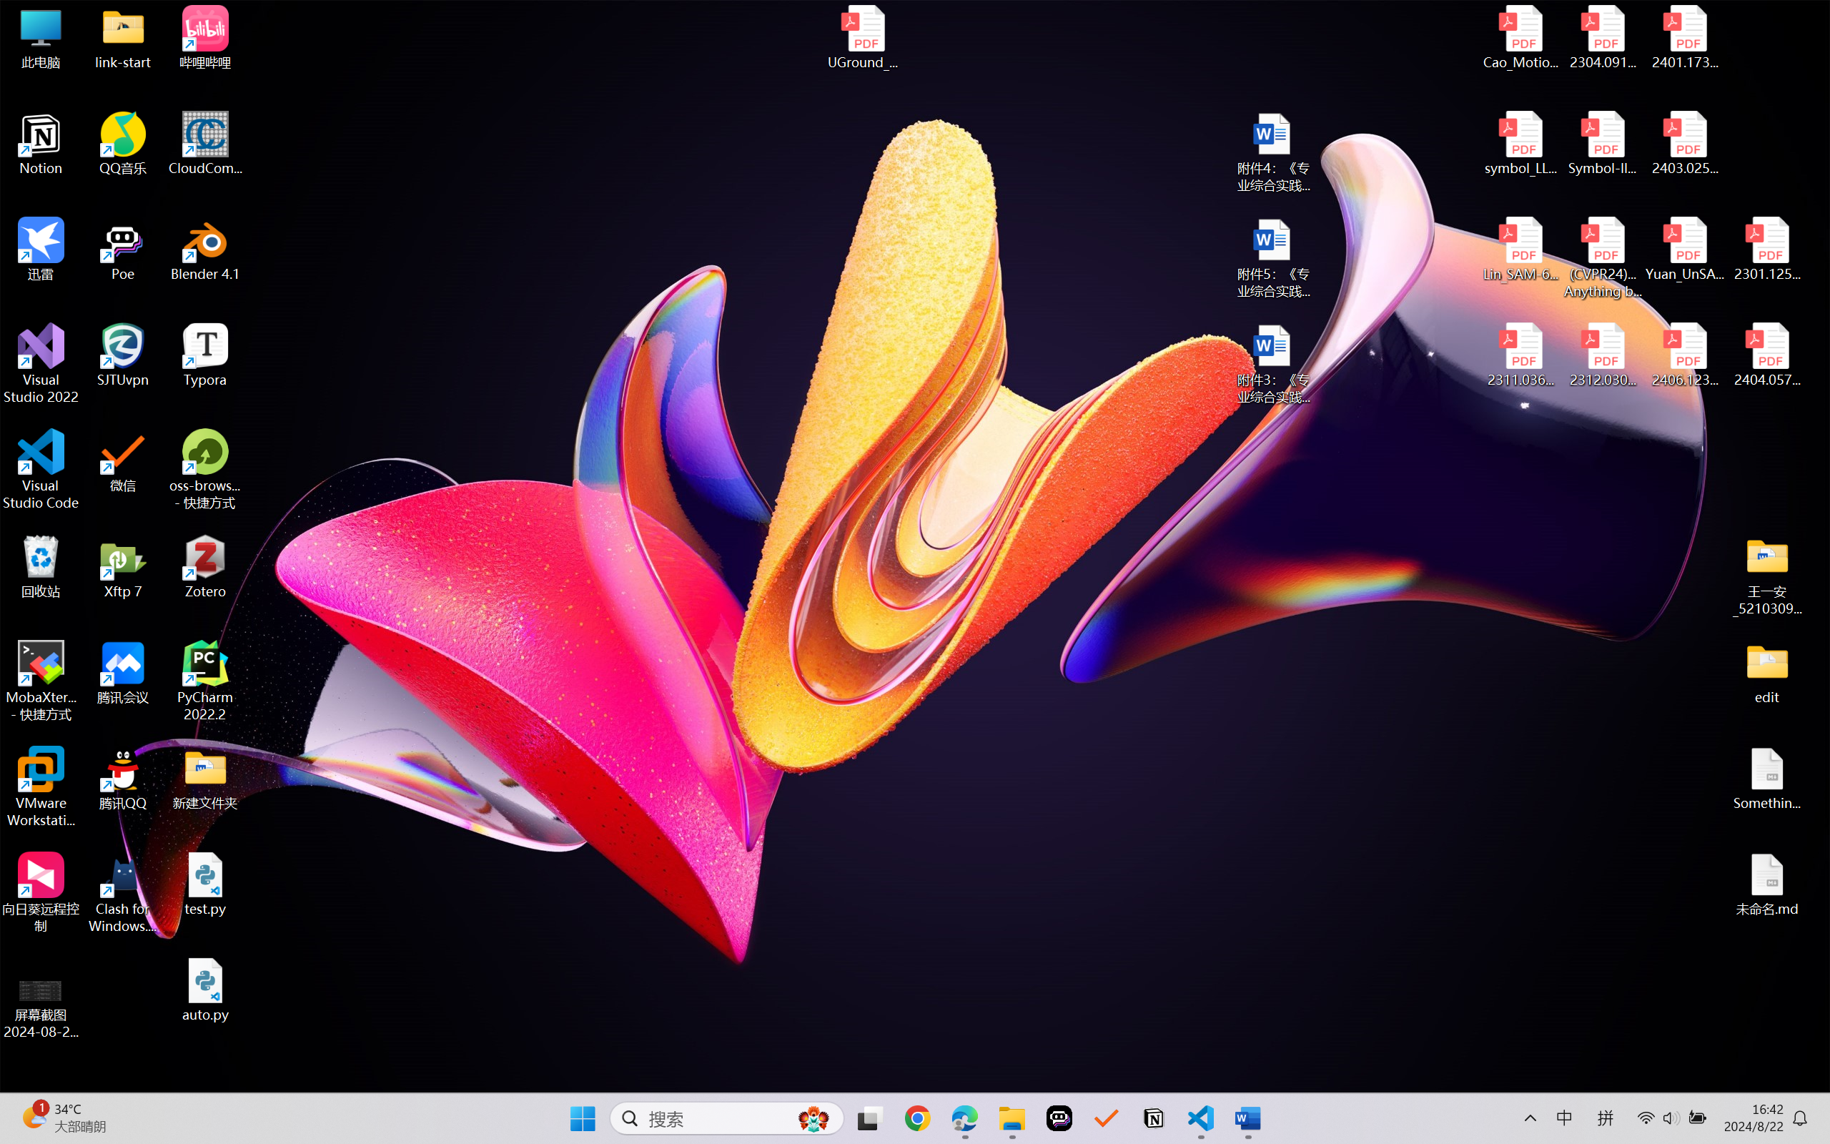 The image size is (1830, 1144). What do you see at coordinates (1603, 37) in the screenshot?
I see `2304.09121v3.pdf` at bounding box center [1603, 37].